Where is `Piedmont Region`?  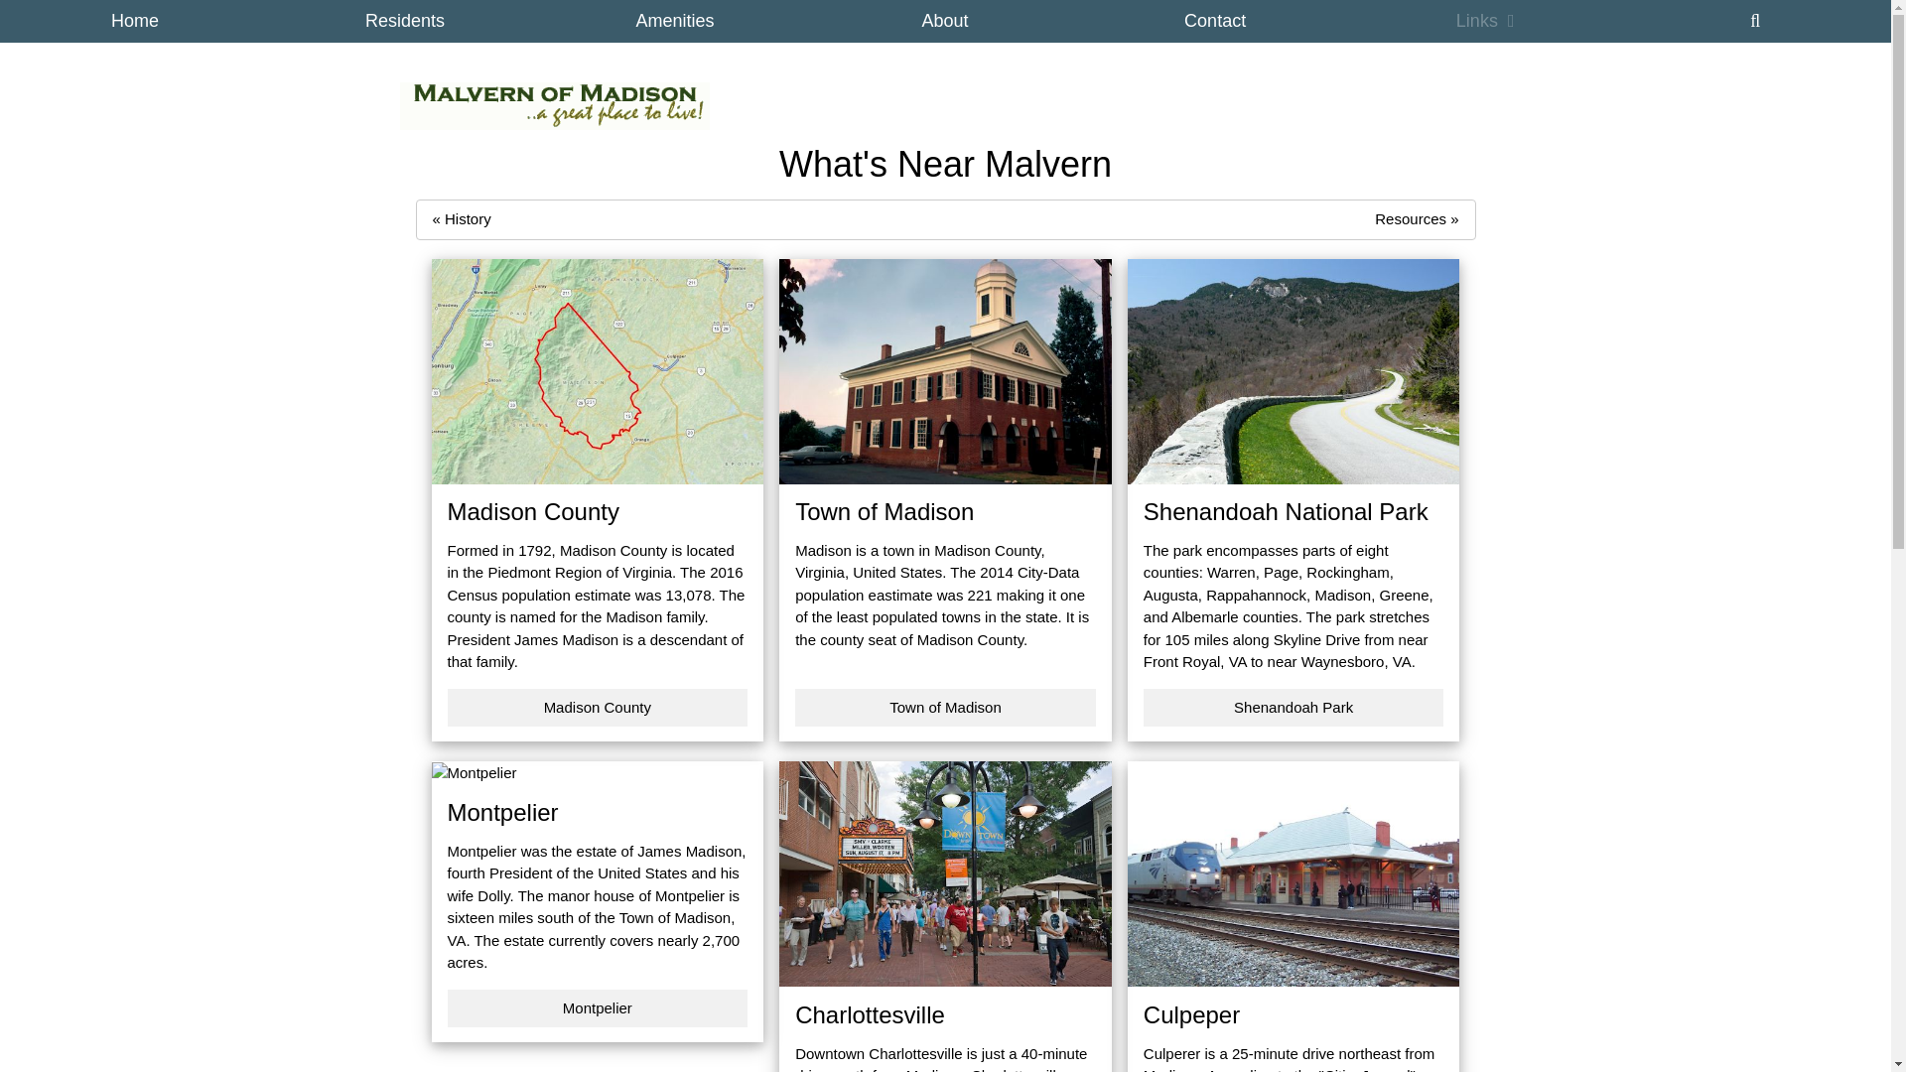
Piedmont Region is located at coordinates (544, 572).